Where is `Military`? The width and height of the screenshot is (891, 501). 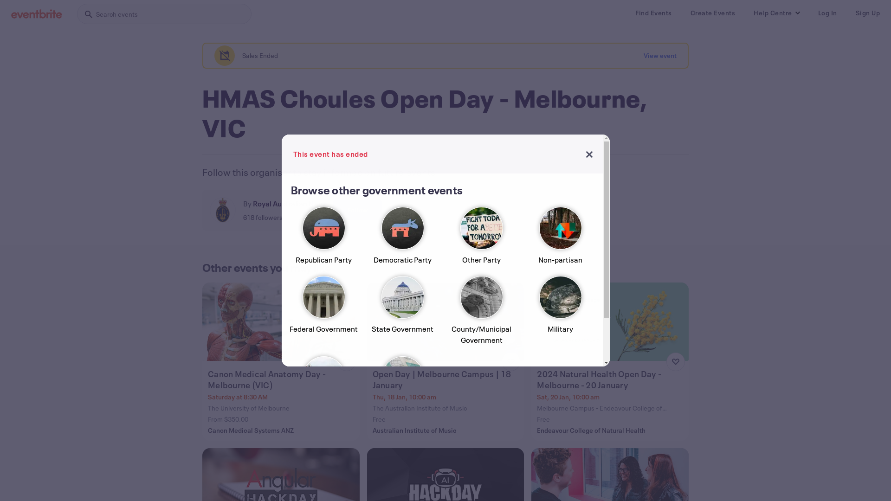 Military is located at coordinates (560, 315).